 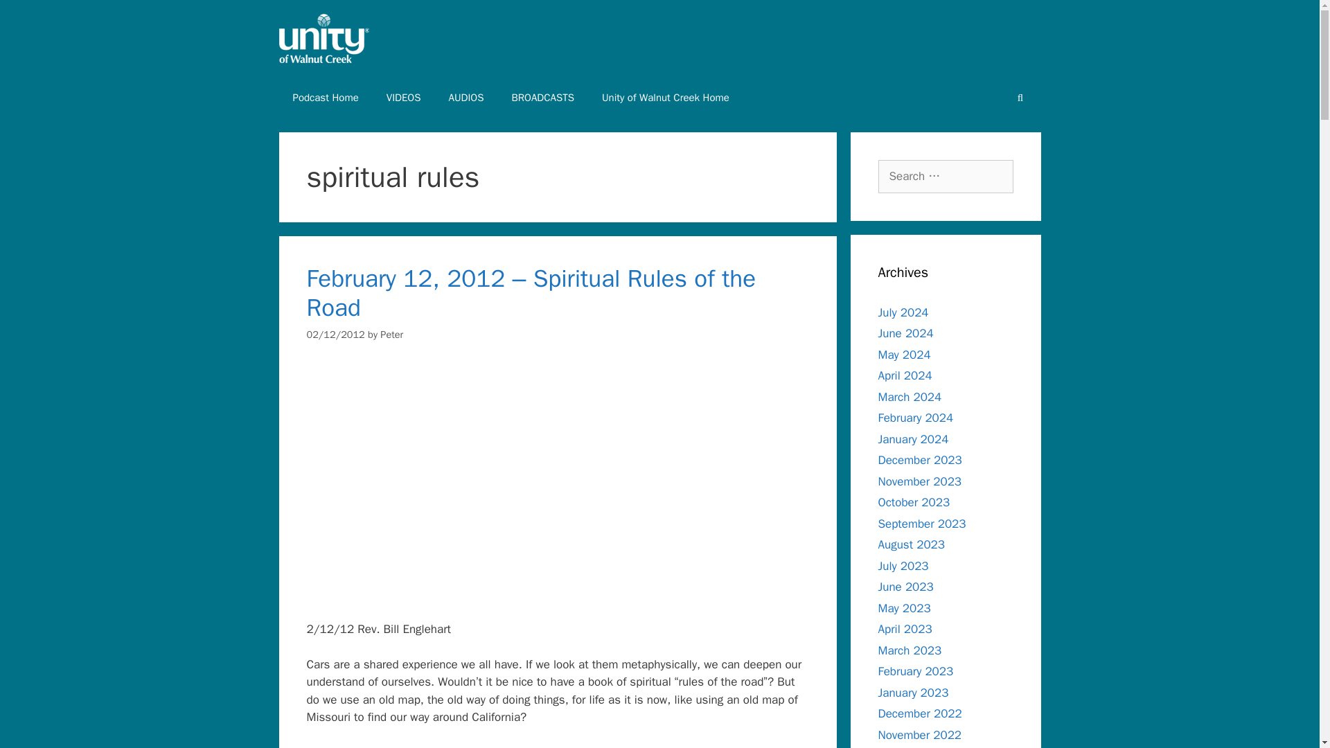 What do you see at coordinates (403, 97) in the screenshot?
I see `VIDEOS` at bounding box center [403, 97].